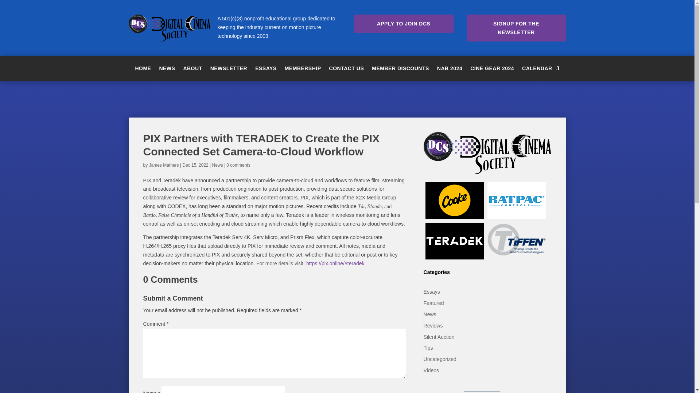 The image size is (700, 393). Describe the element at coordinates (238, 165) in the screenshot. I see `0 comments` at that location.